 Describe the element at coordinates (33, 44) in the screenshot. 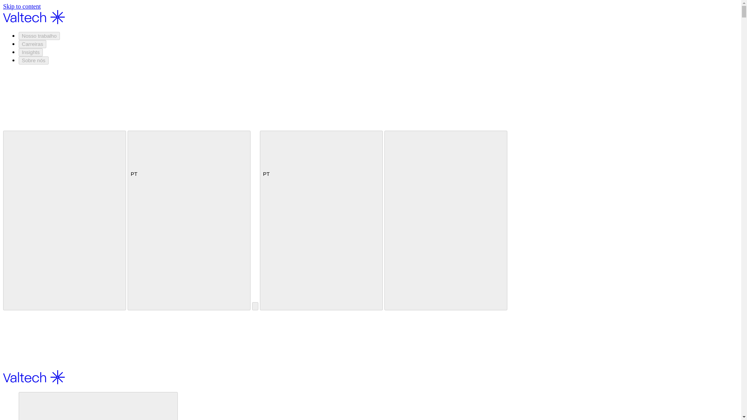

I see `Carreiras` at that location.